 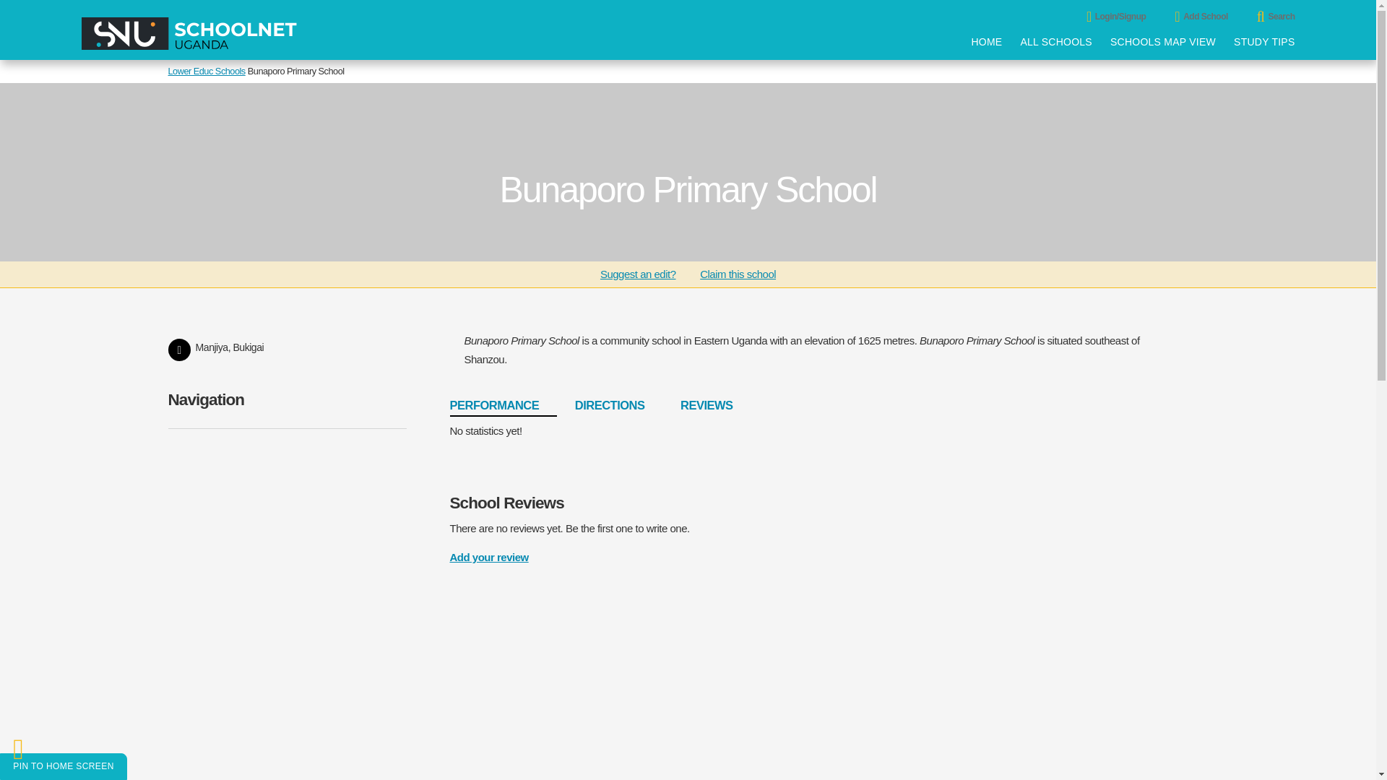 I want to click on HOME, so click(x=986, y=42).